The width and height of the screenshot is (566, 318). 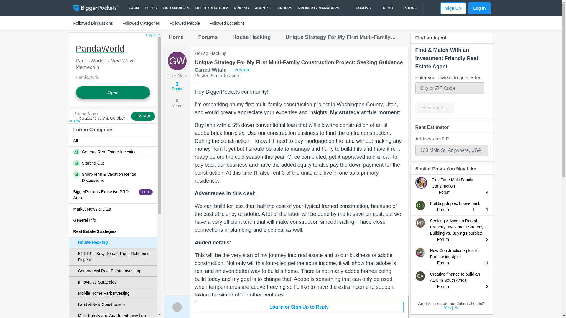 I want to click on Build Your Team, so click(x=212, y=8).